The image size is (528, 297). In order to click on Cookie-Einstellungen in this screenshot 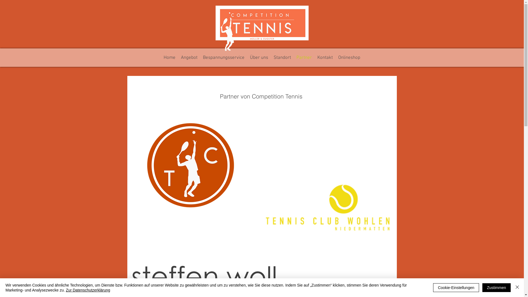, I will do `click(456, 288)`.